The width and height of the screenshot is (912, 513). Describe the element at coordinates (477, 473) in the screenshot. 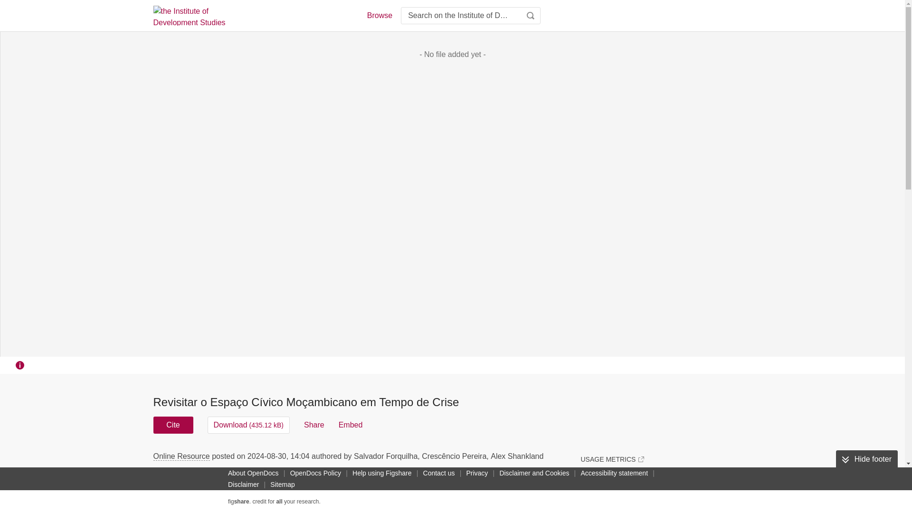

I see `Privacy` at that location.